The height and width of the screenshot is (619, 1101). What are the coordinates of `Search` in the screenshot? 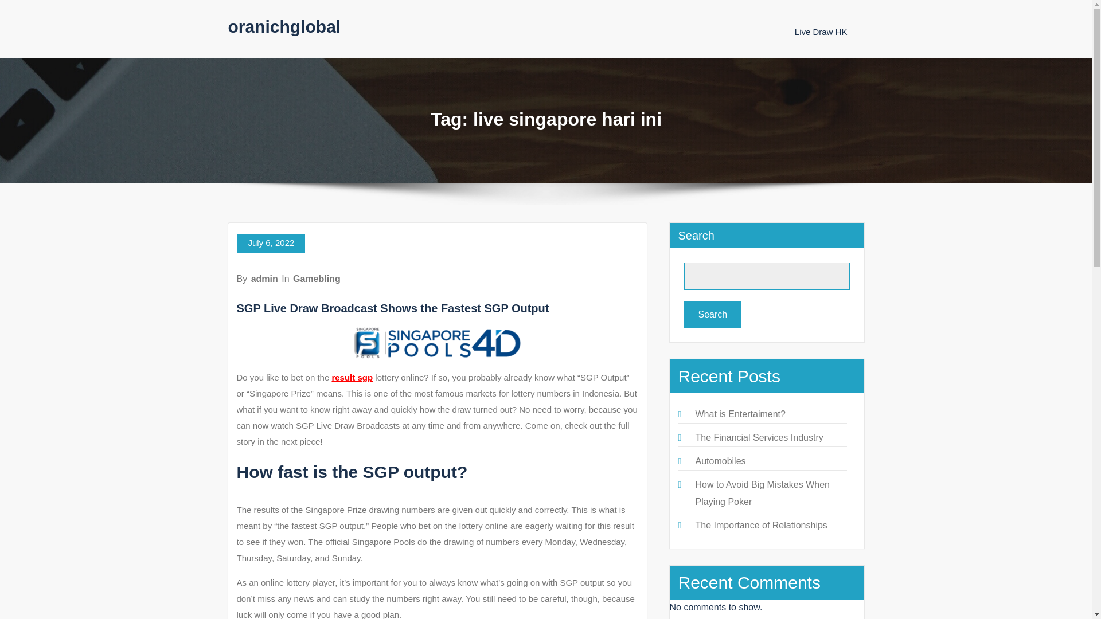 It's located at (712, 314).